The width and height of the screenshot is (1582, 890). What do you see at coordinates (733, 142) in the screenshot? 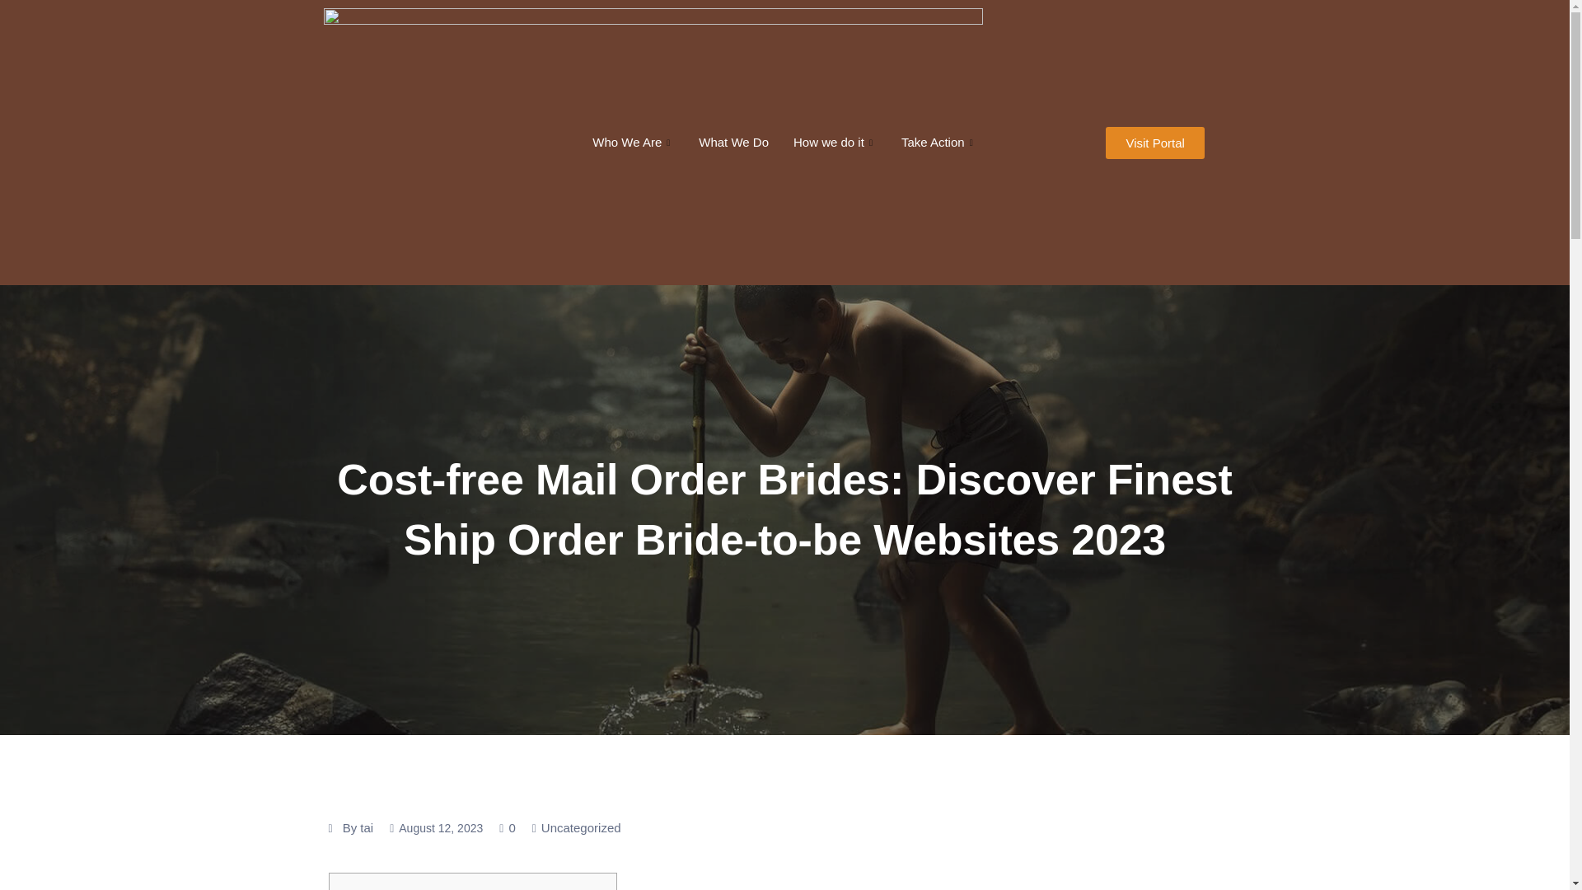
I see `What We Do` at bounding box center [733, 142].